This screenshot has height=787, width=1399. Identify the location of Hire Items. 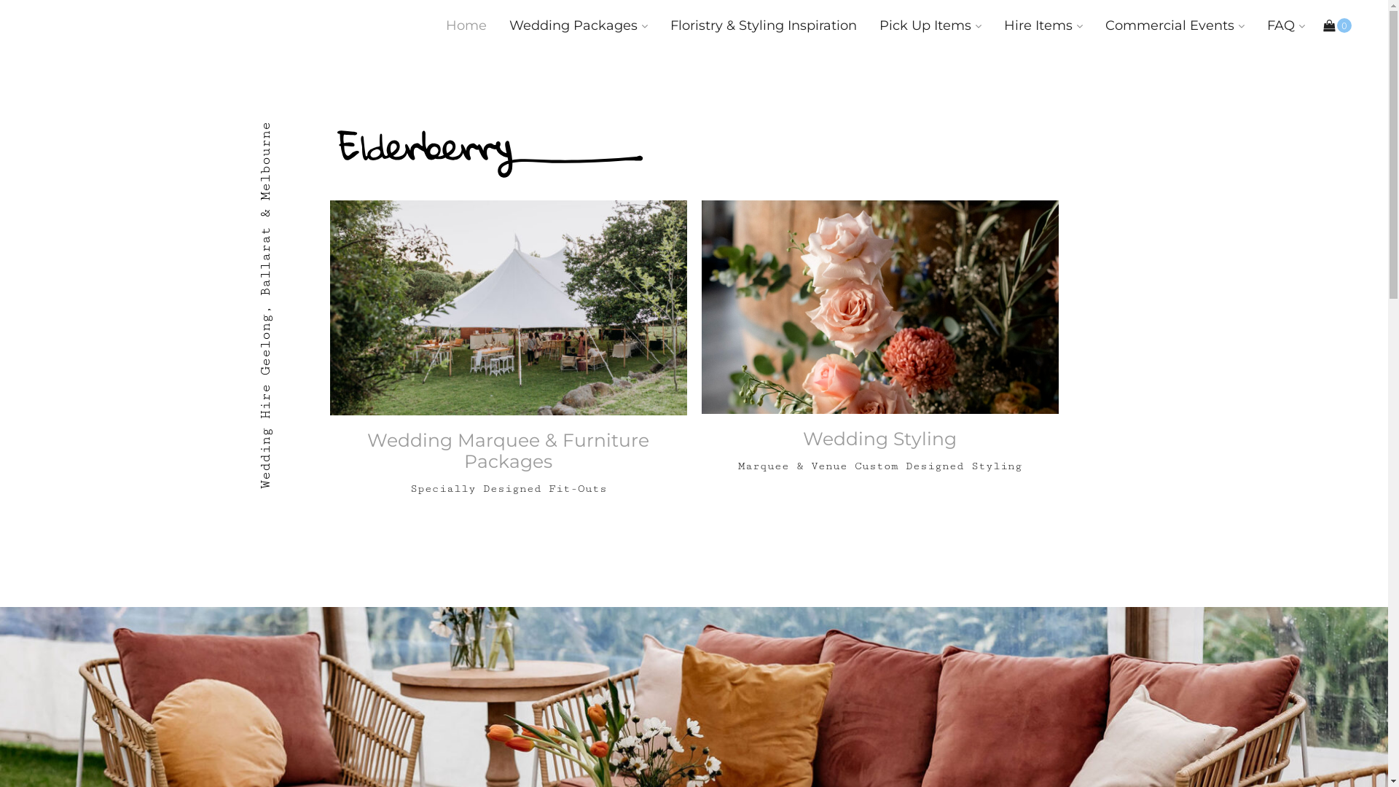
(1043, 26).